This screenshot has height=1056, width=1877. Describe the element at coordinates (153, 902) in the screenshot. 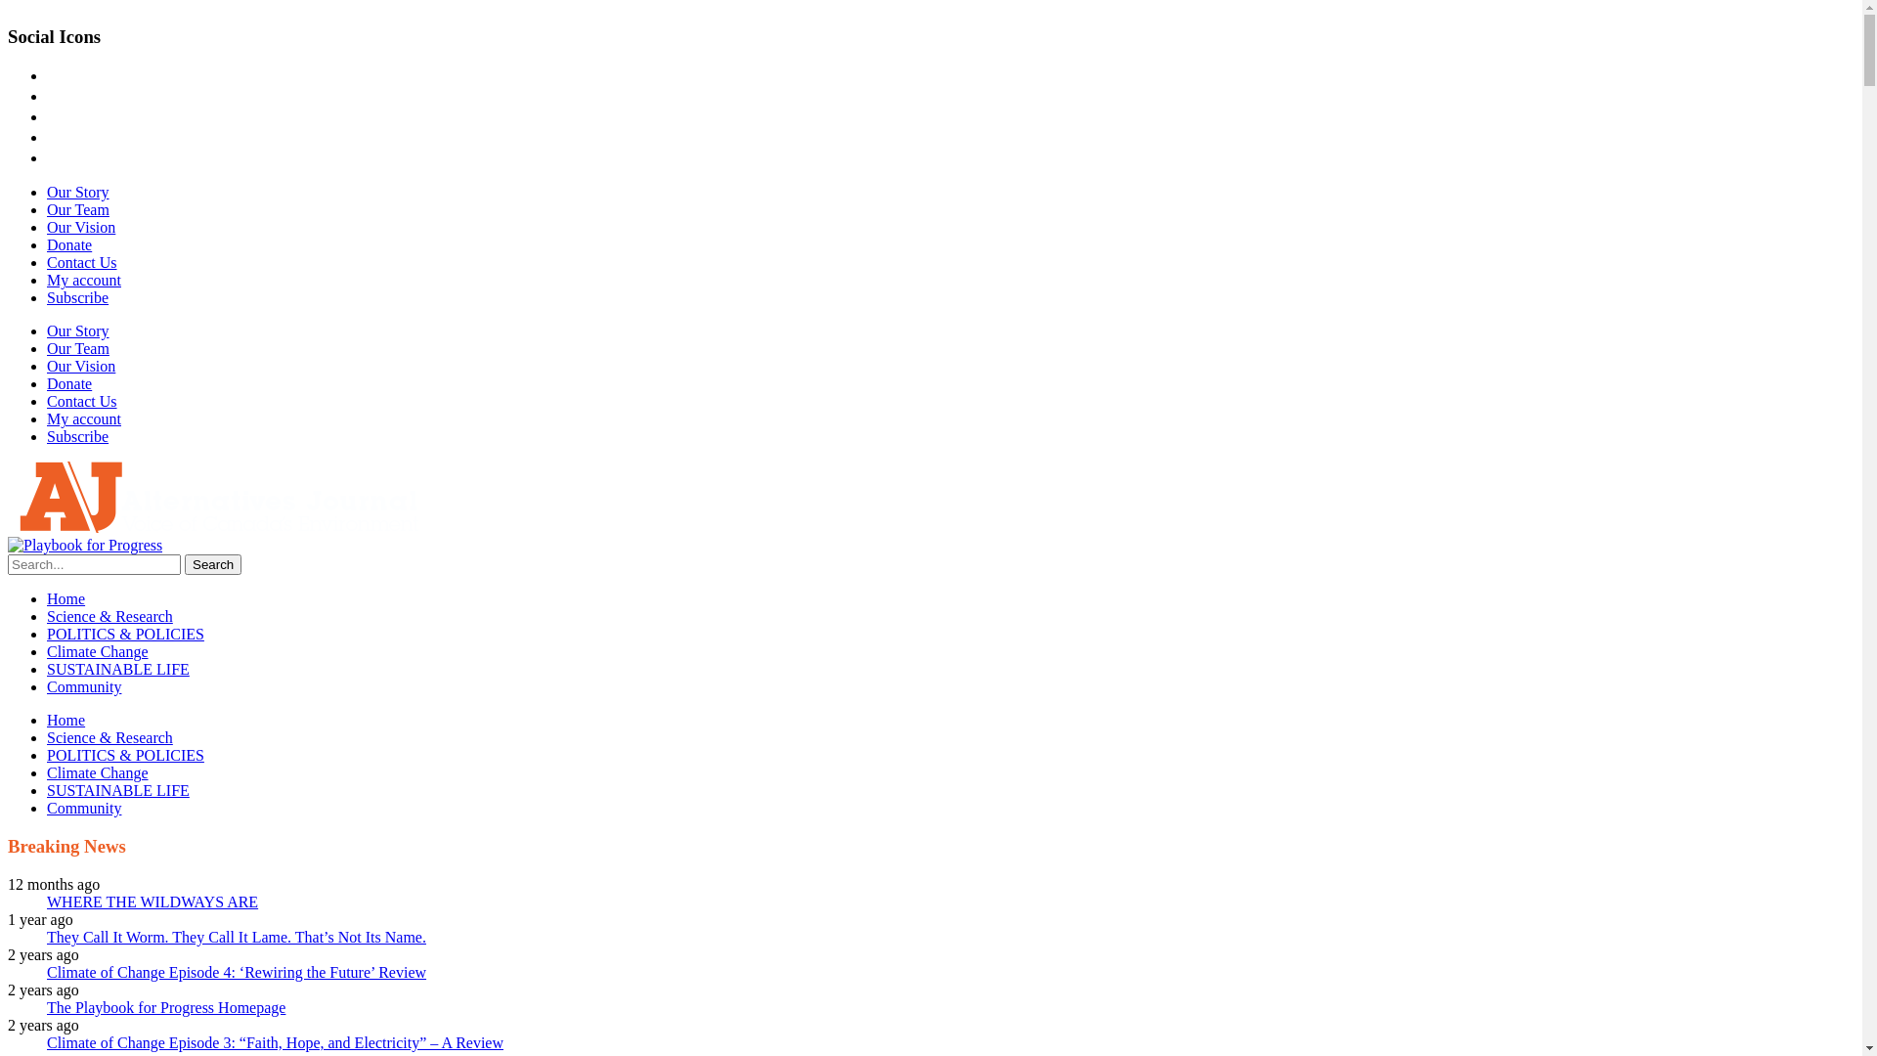

I see `WHERE THE WILDWAYS ARE` at that location.